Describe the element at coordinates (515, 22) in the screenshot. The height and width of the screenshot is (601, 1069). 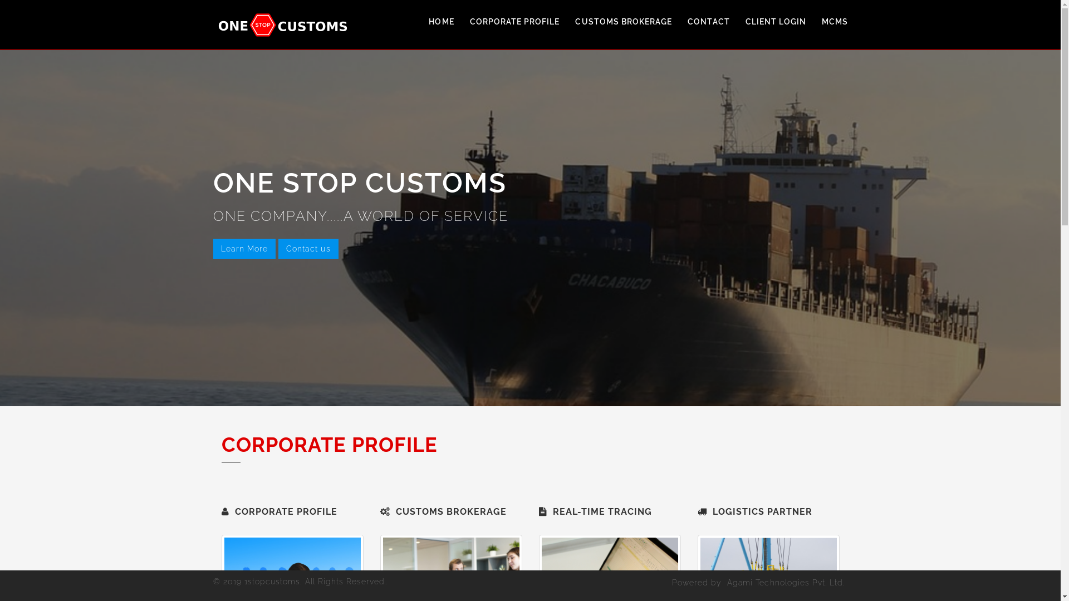
I see `CORPORATE PROFILE` at that location.